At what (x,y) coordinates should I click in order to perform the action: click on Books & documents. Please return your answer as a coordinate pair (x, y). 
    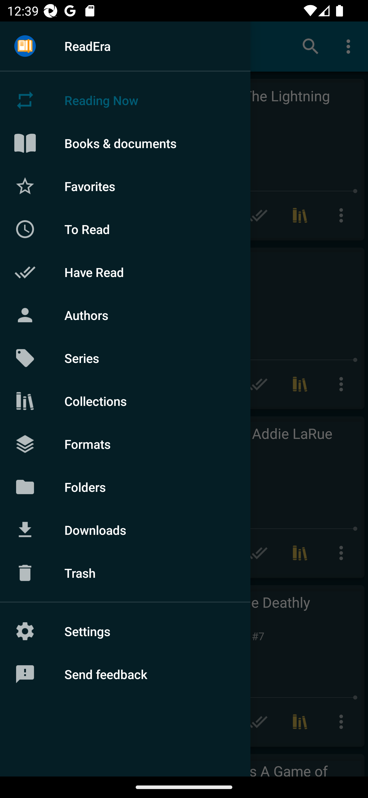
    Looking at the image, I should click on (125, 143).